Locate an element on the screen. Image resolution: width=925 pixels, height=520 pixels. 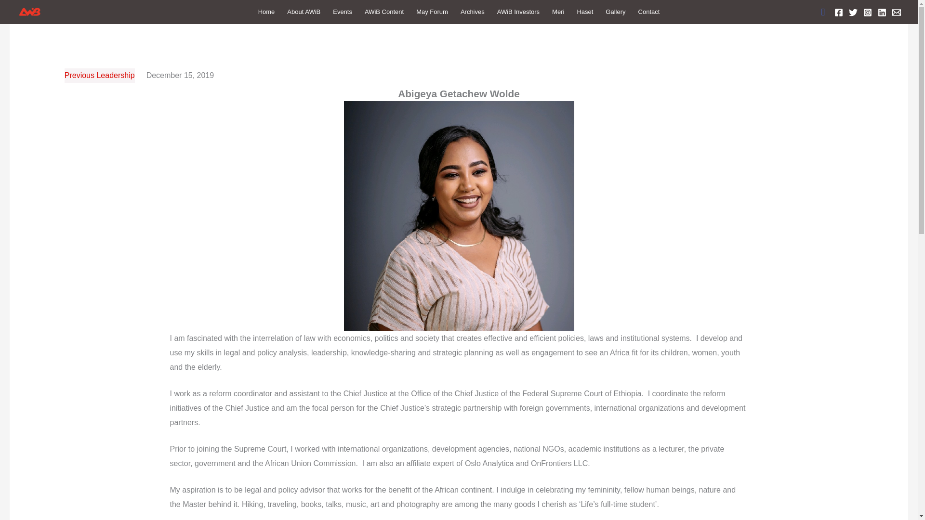
AWiB Content is located at coordinates (384, 12).